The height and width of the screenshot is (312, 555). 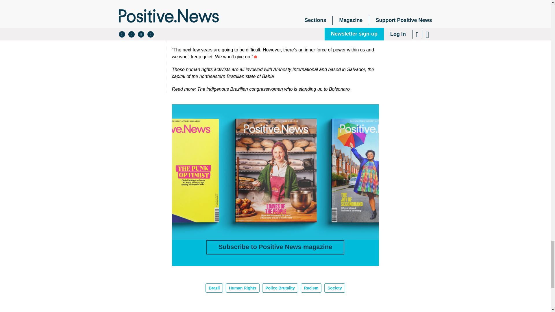 I want to click on Subscribe to Positive News magazine, so click(x=275, y=247).